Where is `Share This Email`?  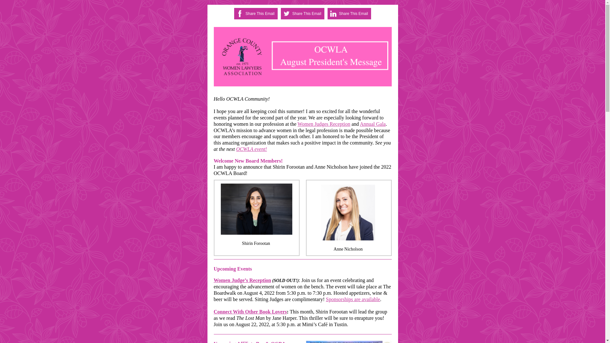
Share This Email is located at coordinates (307, 13).